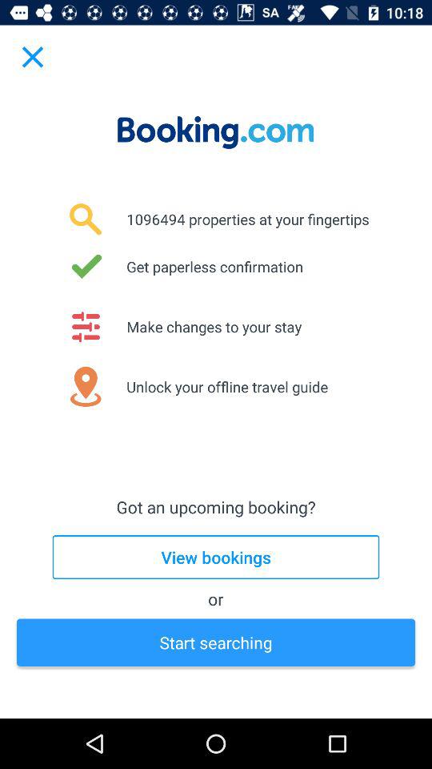 The height and width of the screenshot is (769, 432). What do you see at coordinates (216, 642) in the screenshot?
I see `launch start searching item` at bounding box center [216, 642].